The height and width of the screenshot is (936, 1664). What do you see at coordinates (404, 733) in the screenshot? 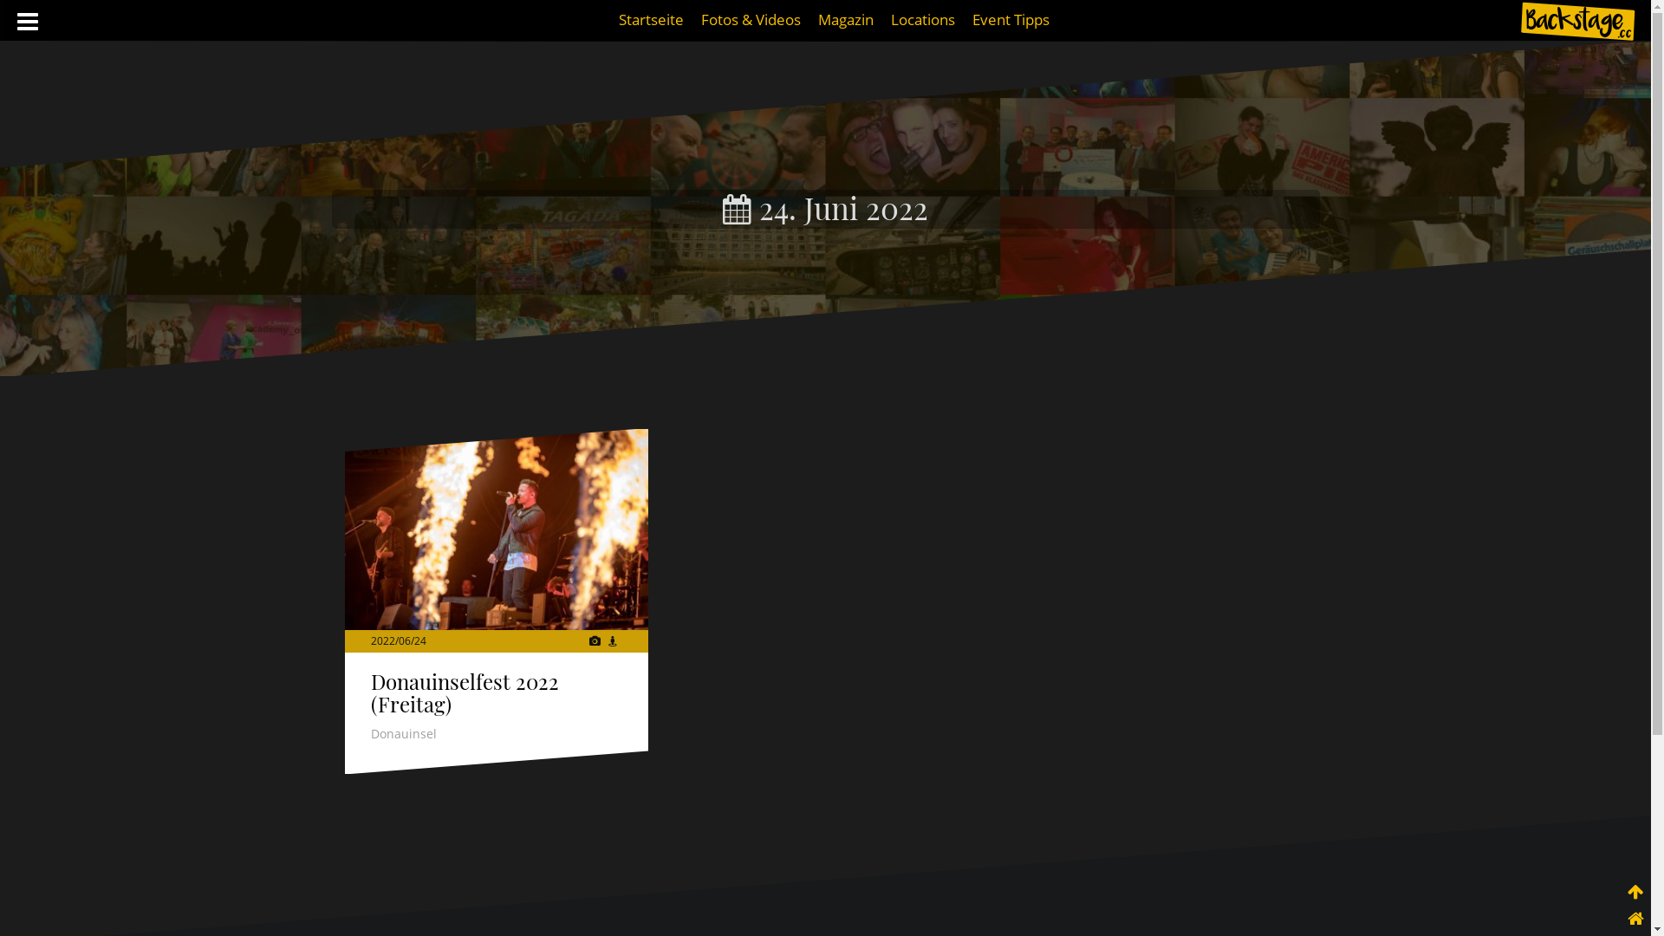
I see `Donauinsel` at bounding box center [404, 733].